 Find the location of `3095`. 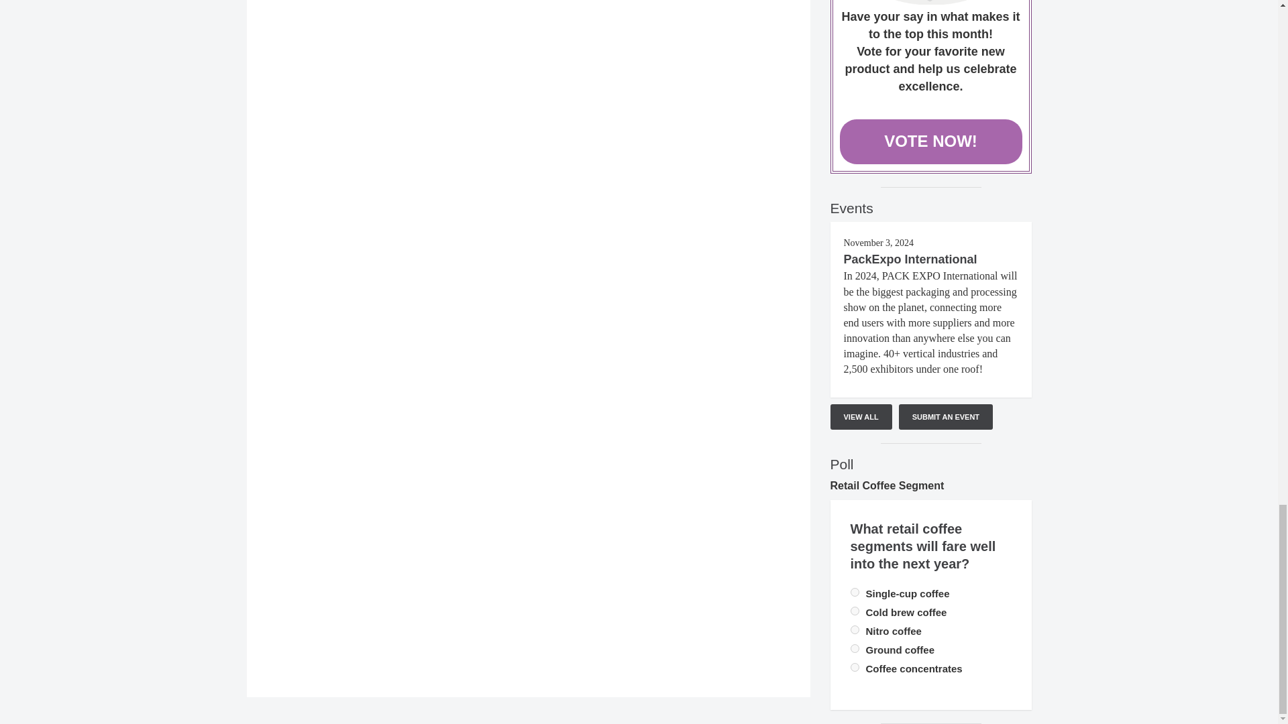

3095 is located at coordinates (855, 668).